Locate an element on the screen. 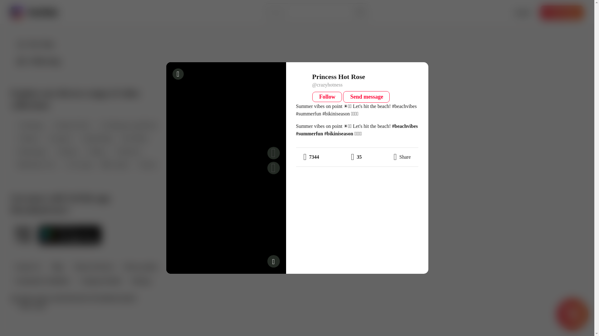 This screenshot has width=599, height=336. Privacy policy is located at coordinates (140, 268).